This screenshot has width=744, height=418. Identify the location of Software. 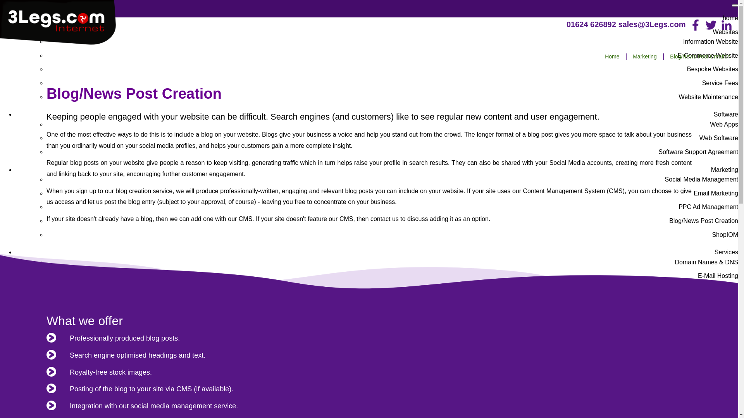
(726, 115).